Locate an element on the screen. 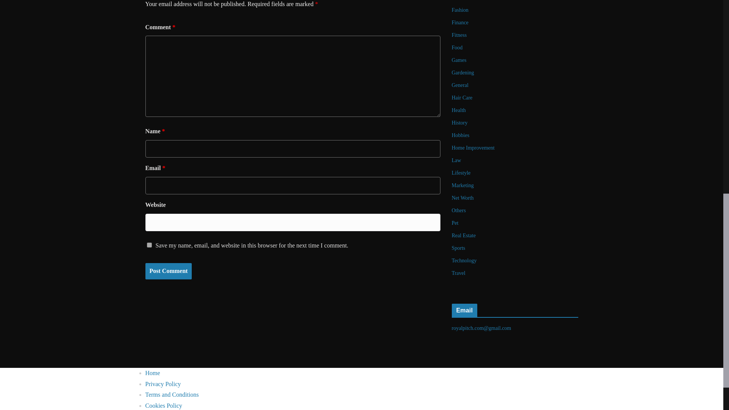 This screenshot has width=729, height=410. History is located at coordinates (460, 123).